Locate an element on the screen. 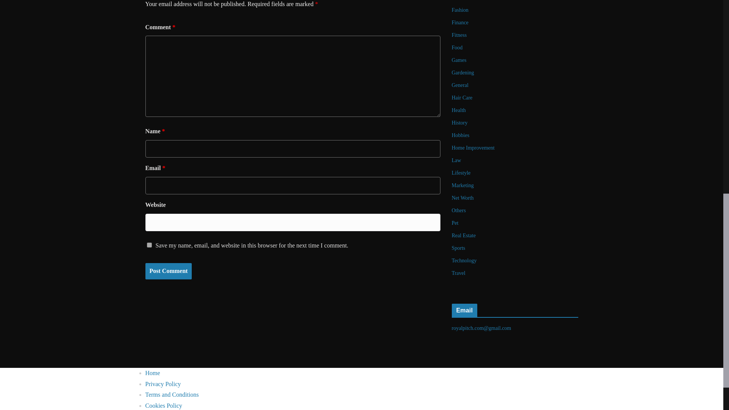 This screenshot has width=729, height=410. History is located at coordinates (460, 123).